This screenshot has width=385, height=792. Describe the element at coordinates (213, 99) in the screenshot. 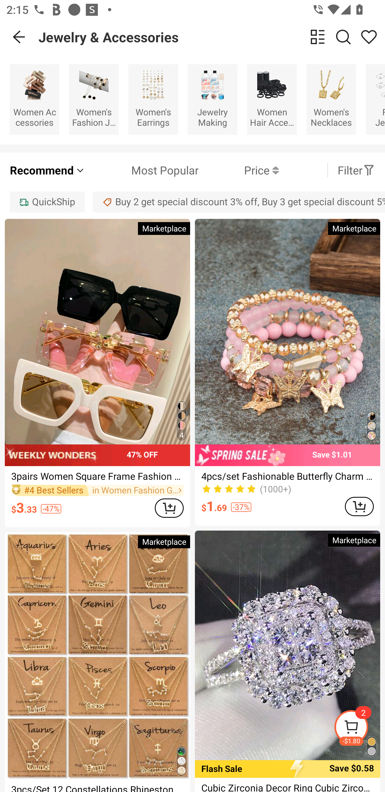

I see `Jewelry Making` at that location.